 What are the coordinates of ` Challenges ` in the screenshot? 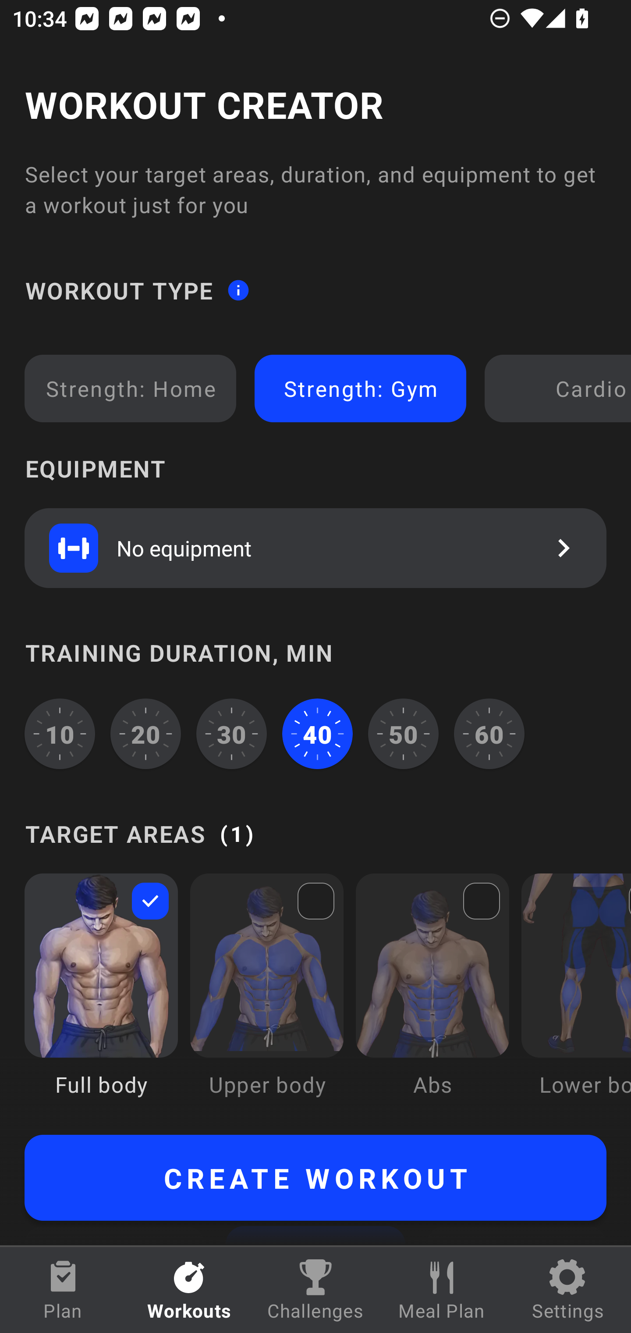 It's located at (315, 1290).